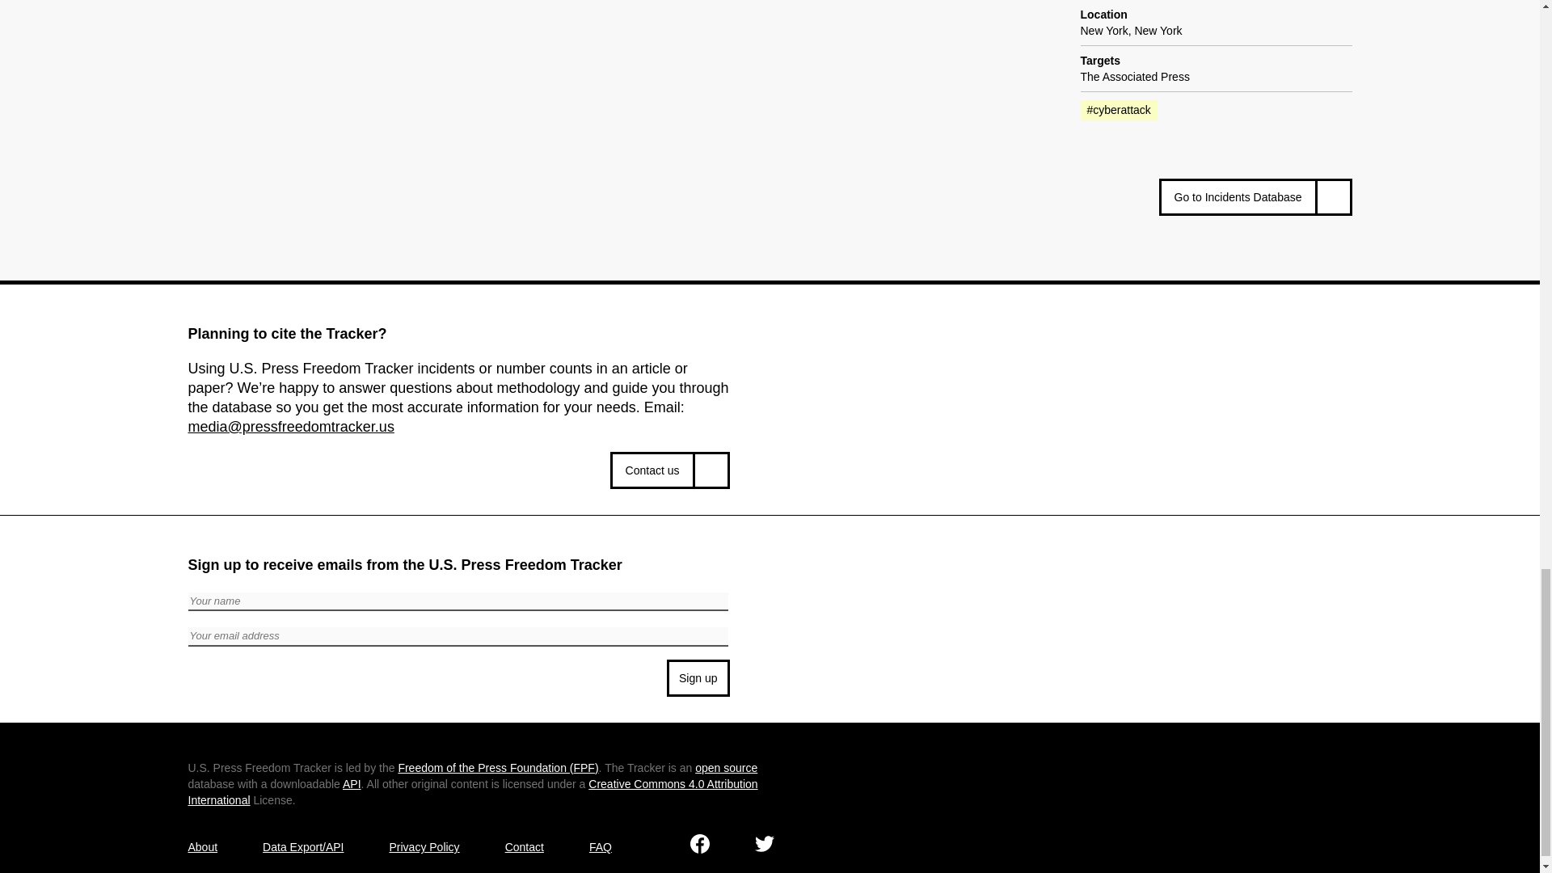 Image resolution: width=1552 pixels, height=873 pixels. I want to click on Contact us, so click(669, 470).